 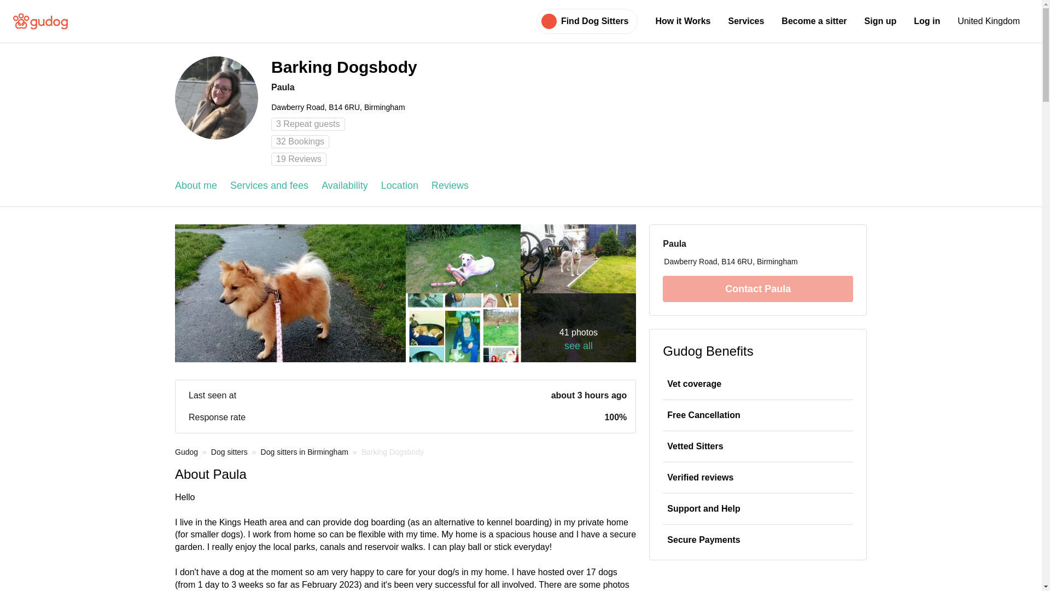 What do you see at coordinates (399, 186) in the screenshot?
I see `Location` at bounding box center [399, 186].